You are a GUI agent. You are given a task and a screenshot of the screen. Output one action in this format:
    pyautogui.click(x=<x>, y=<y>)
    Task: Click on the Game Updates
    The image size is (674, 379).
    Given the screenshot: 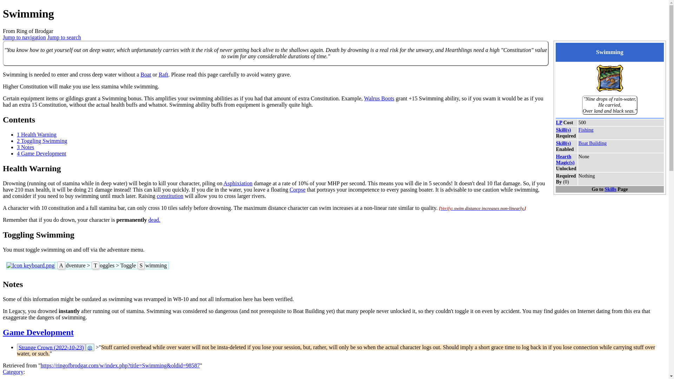 What is the action you would take?
    pyautogui.click(x=38, y=332)
    